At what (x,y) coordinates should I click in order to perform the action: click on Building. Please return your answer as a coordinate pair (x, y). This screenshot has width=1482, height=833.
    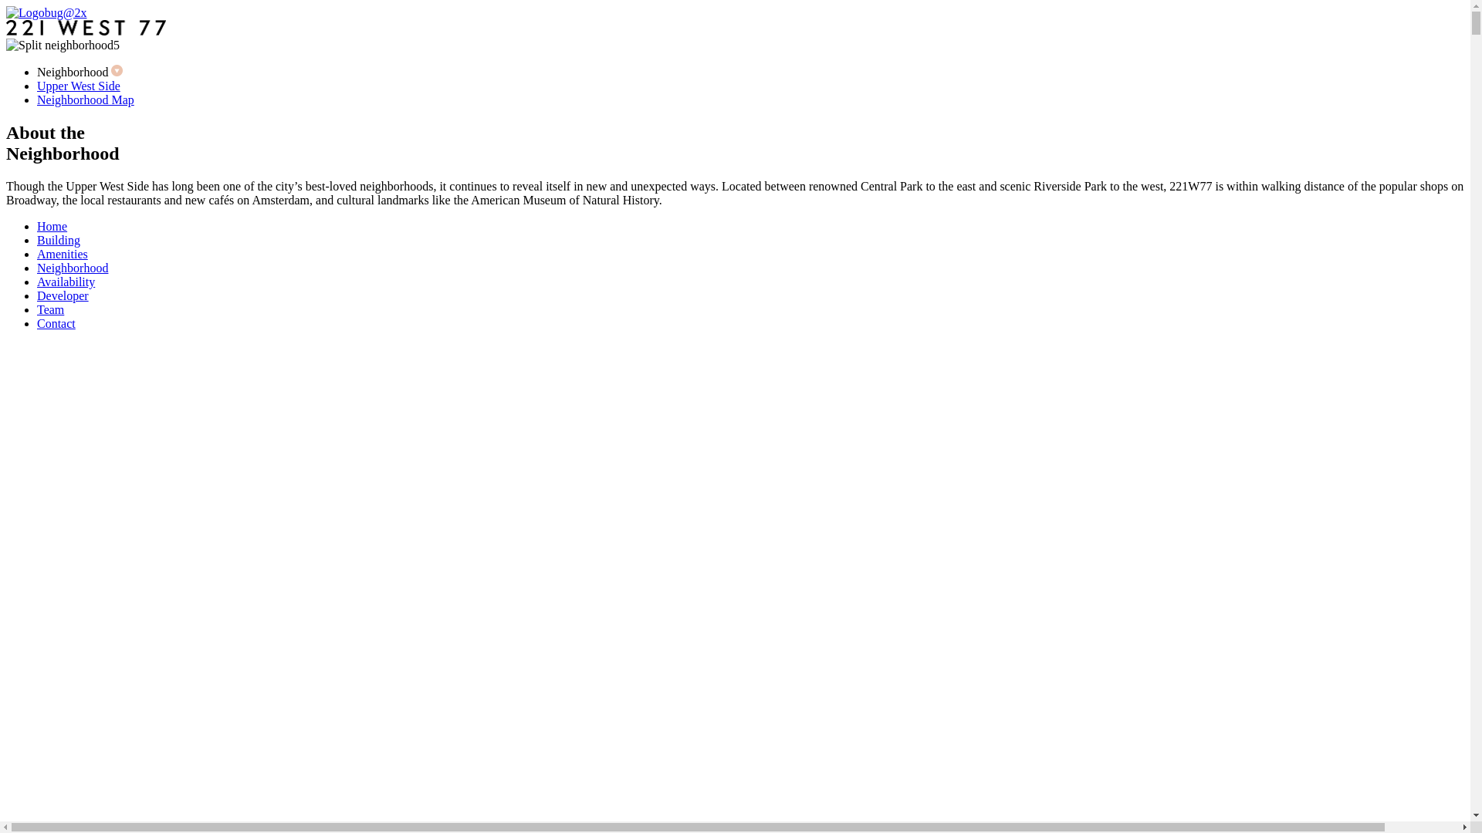
    Looking at the image, I should click on (59, 241).